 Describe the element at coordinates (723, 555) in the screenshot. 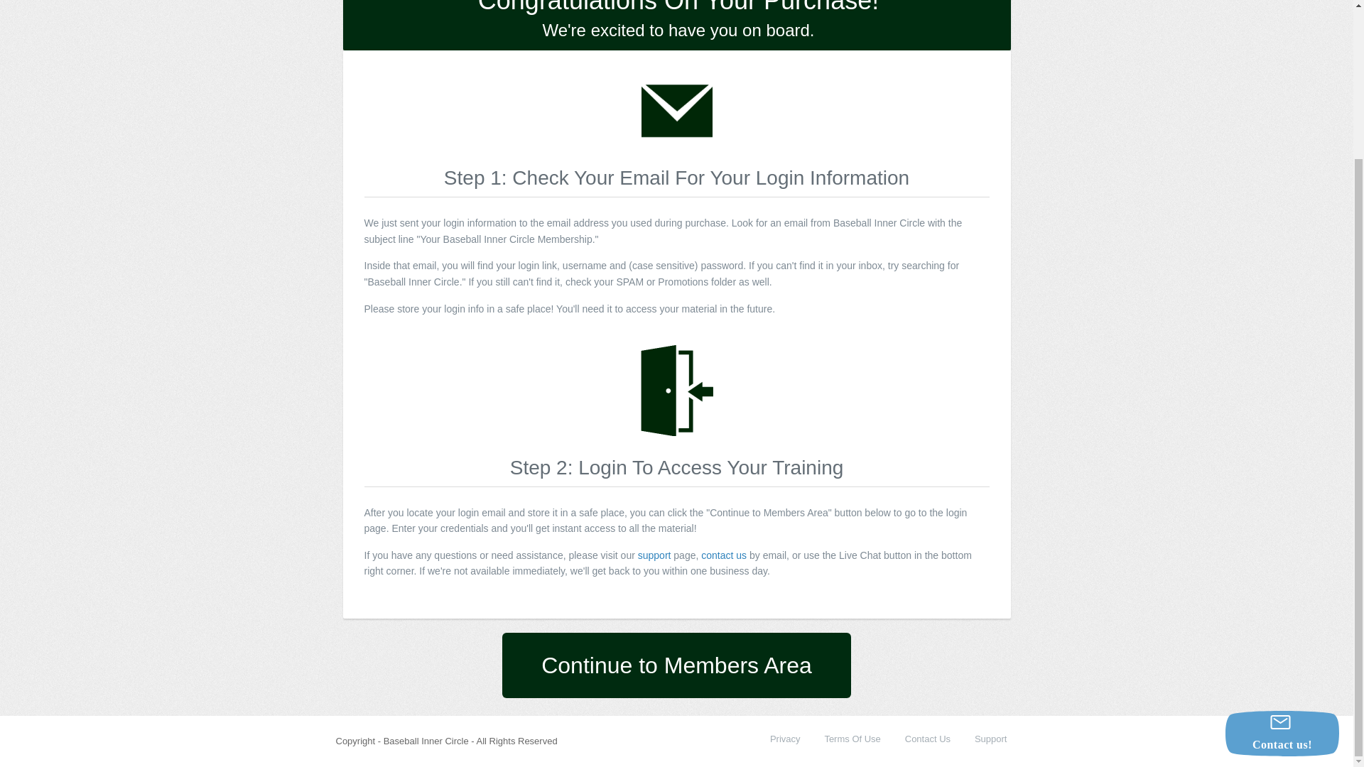

I see `contact us` at that location.